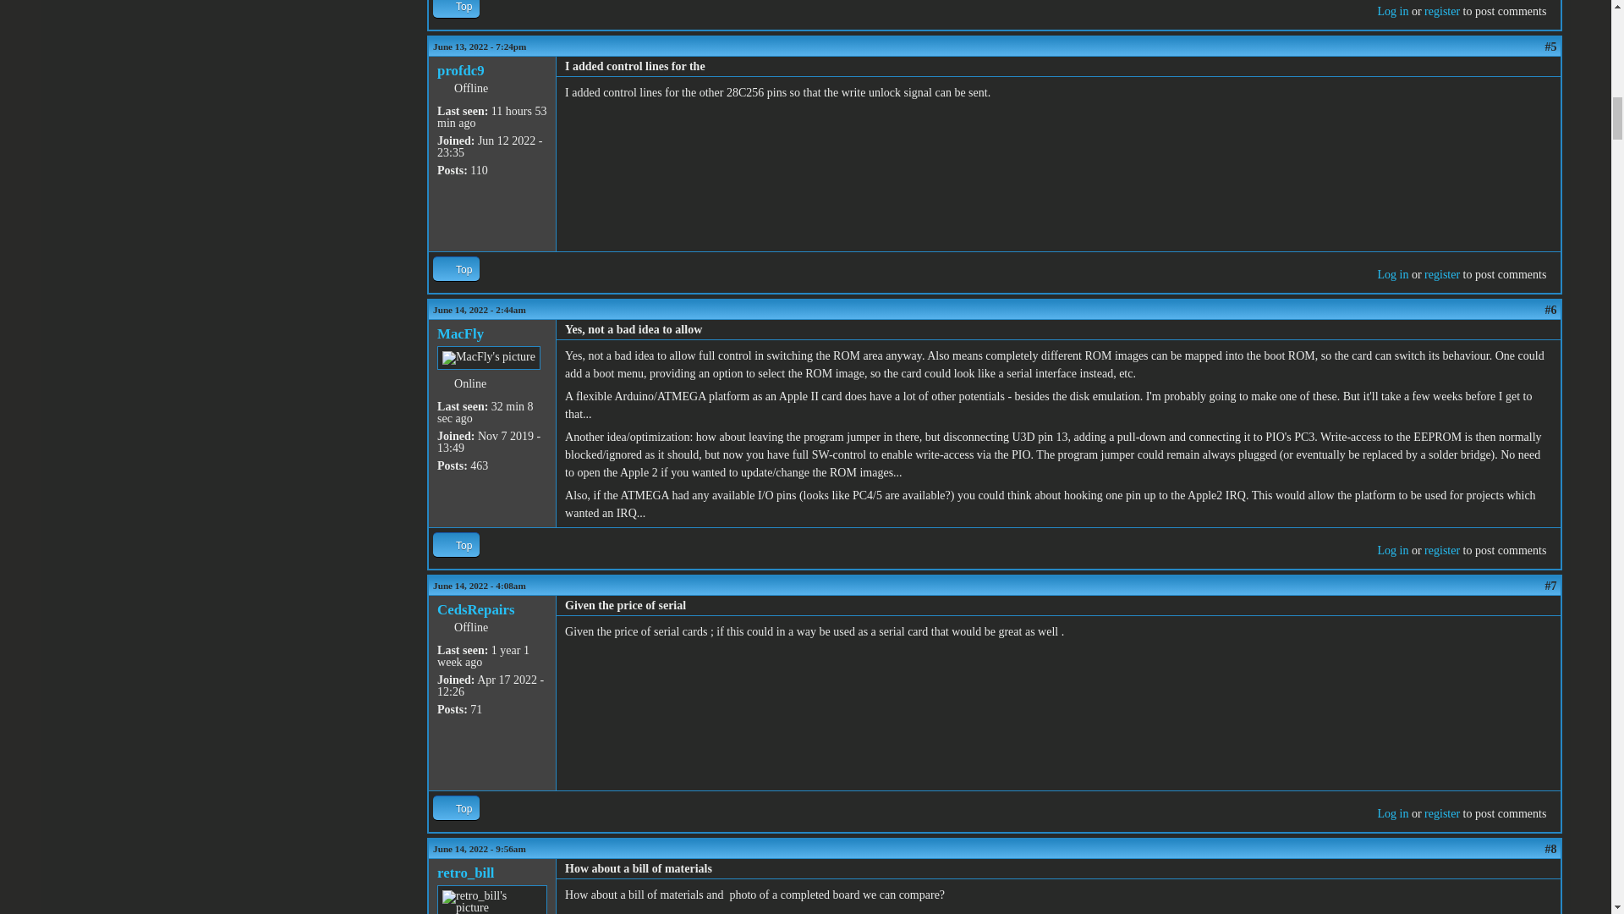  What do you see at coordinates (456, 268) in the screenshot?
I see `Jump to top of page` at bounding box center [456, 268].